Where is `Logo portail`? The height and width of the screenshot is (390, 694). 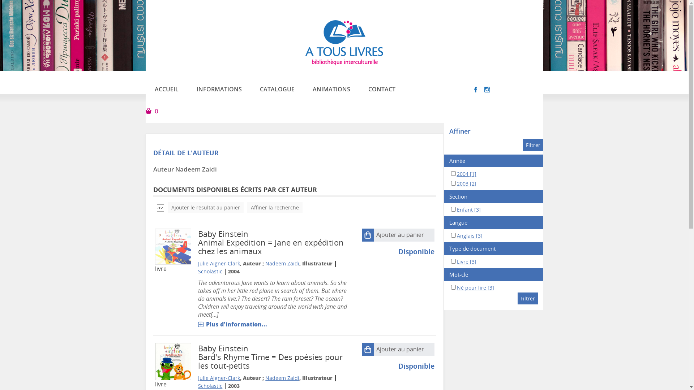 Logo portail is located at coordinates (344, 42).